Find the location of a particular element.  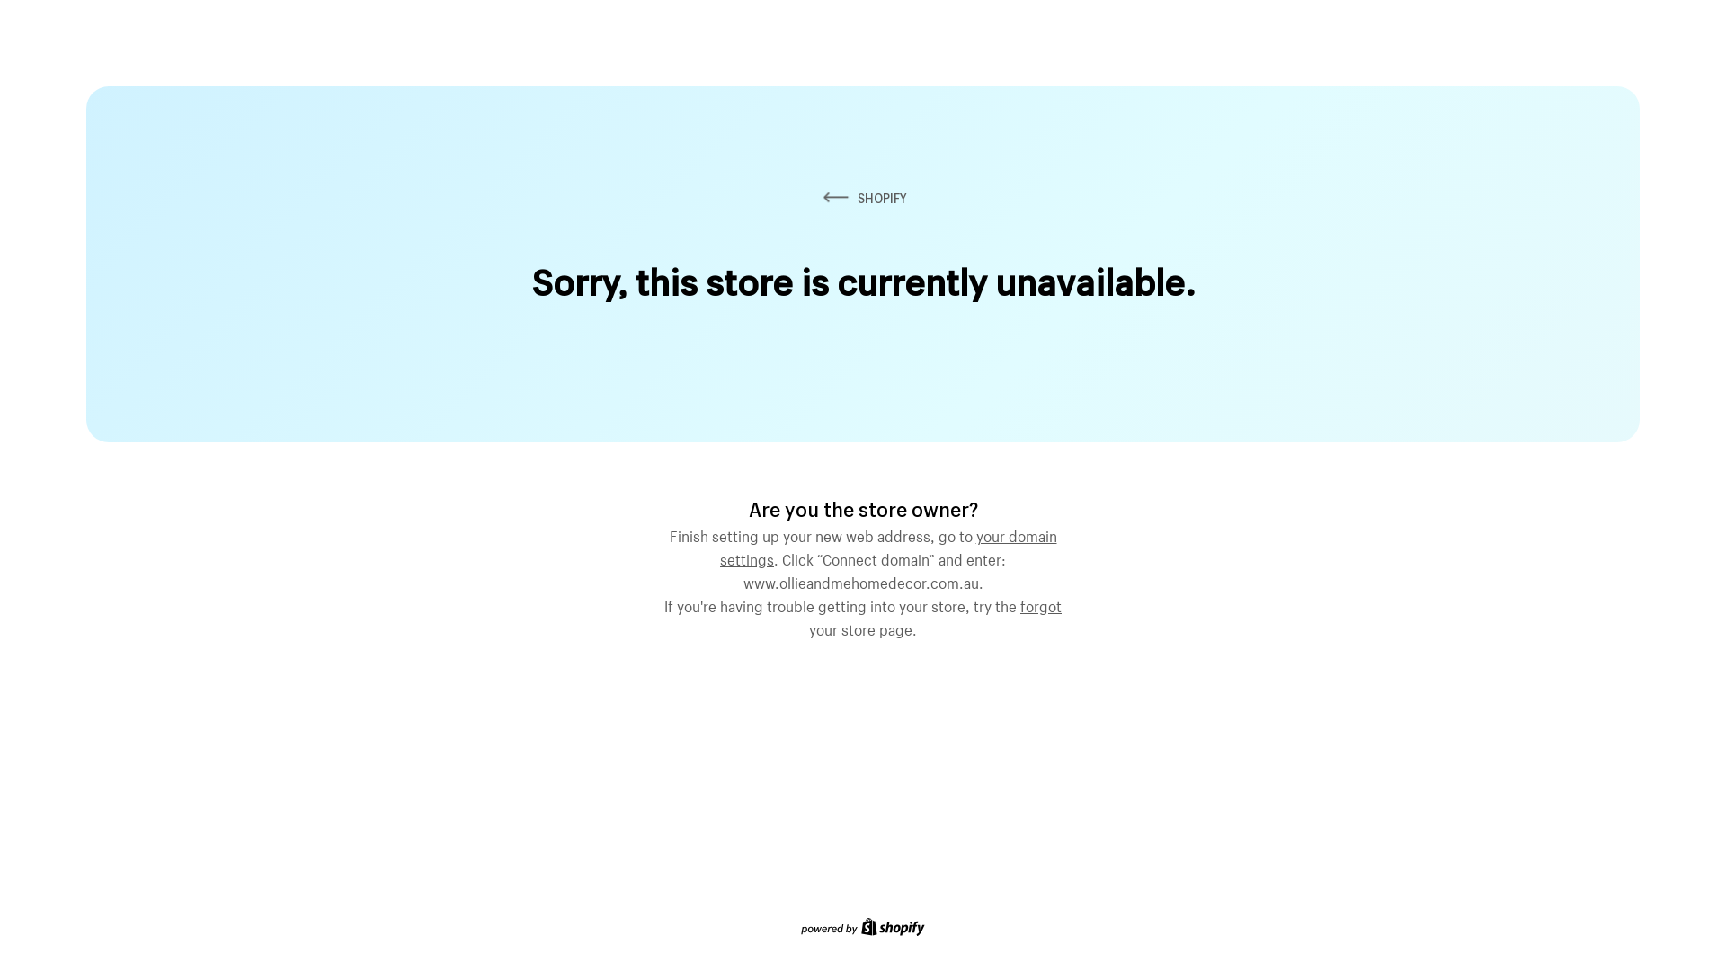

forgot your store is located at coordinates (935, 616).